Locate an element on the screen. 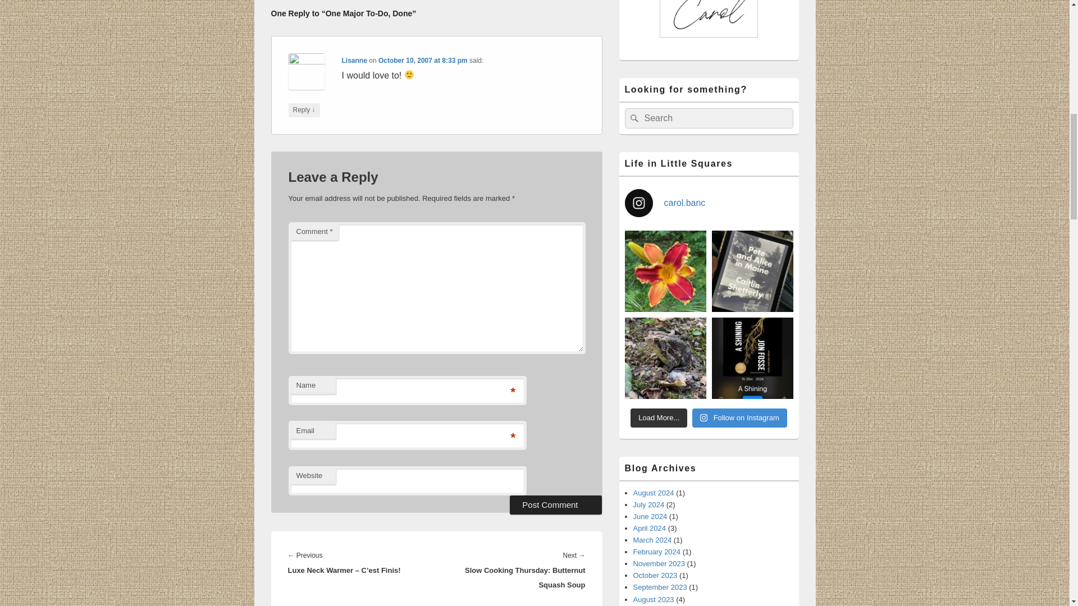  Load More... is located at coordinates (659, 417).